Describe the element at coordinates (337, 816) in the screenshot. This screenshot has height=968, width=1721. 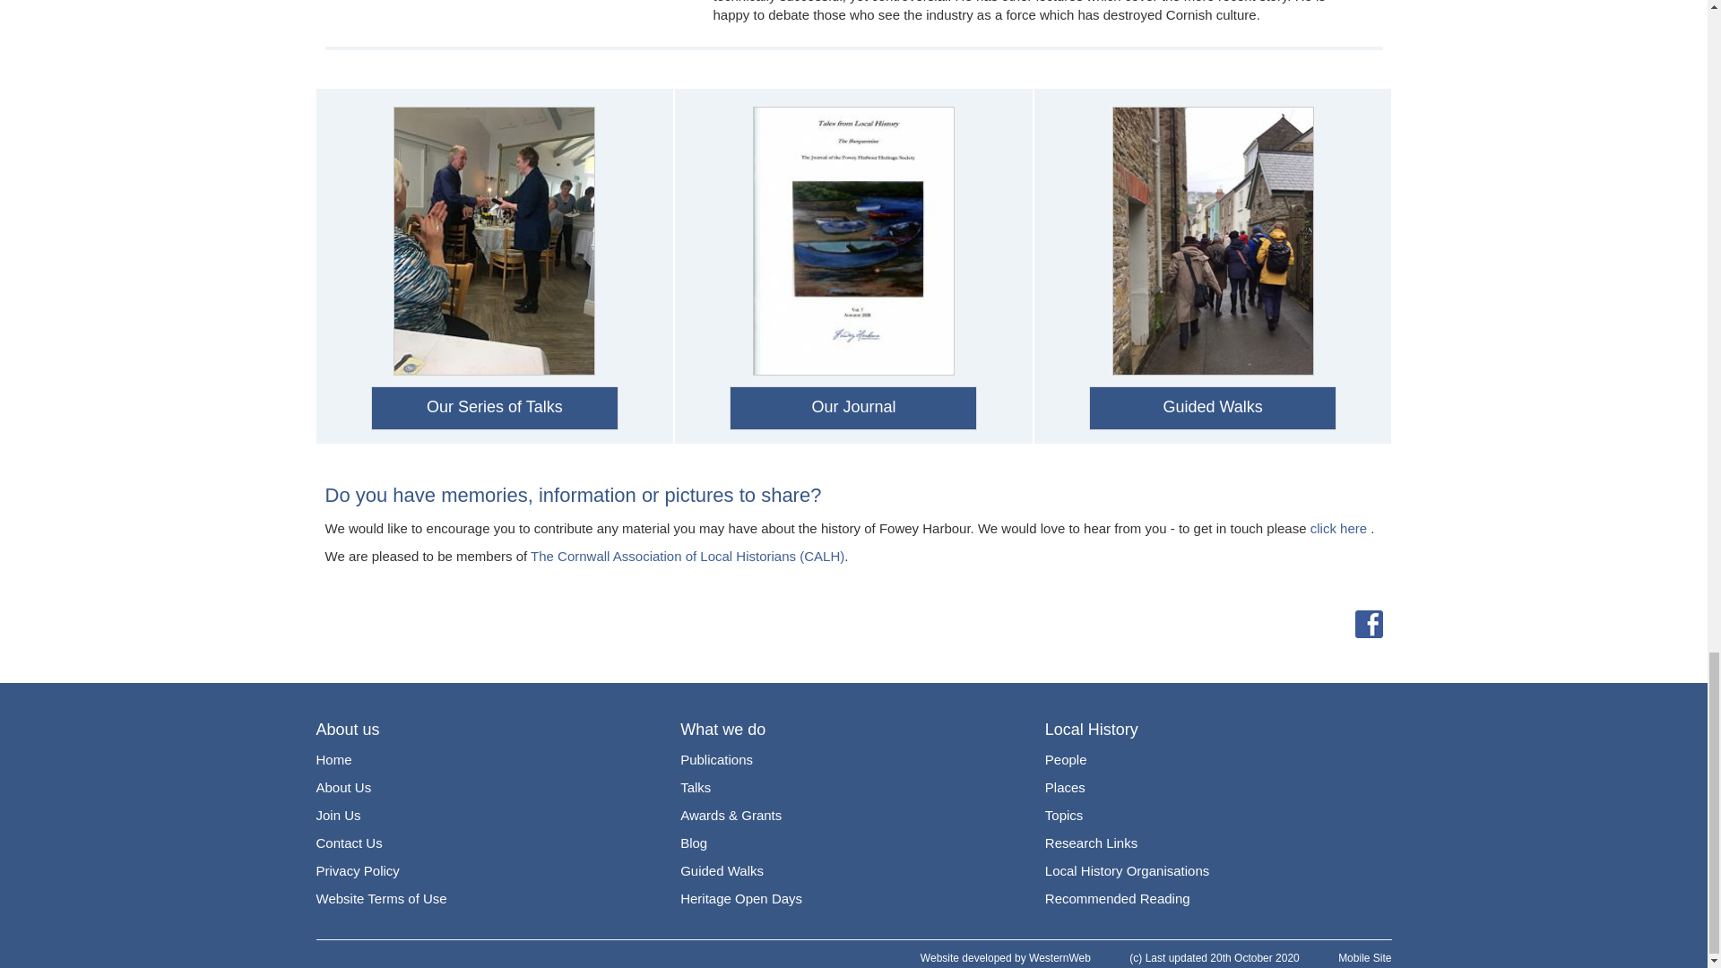
I see `Join Us` at that location.